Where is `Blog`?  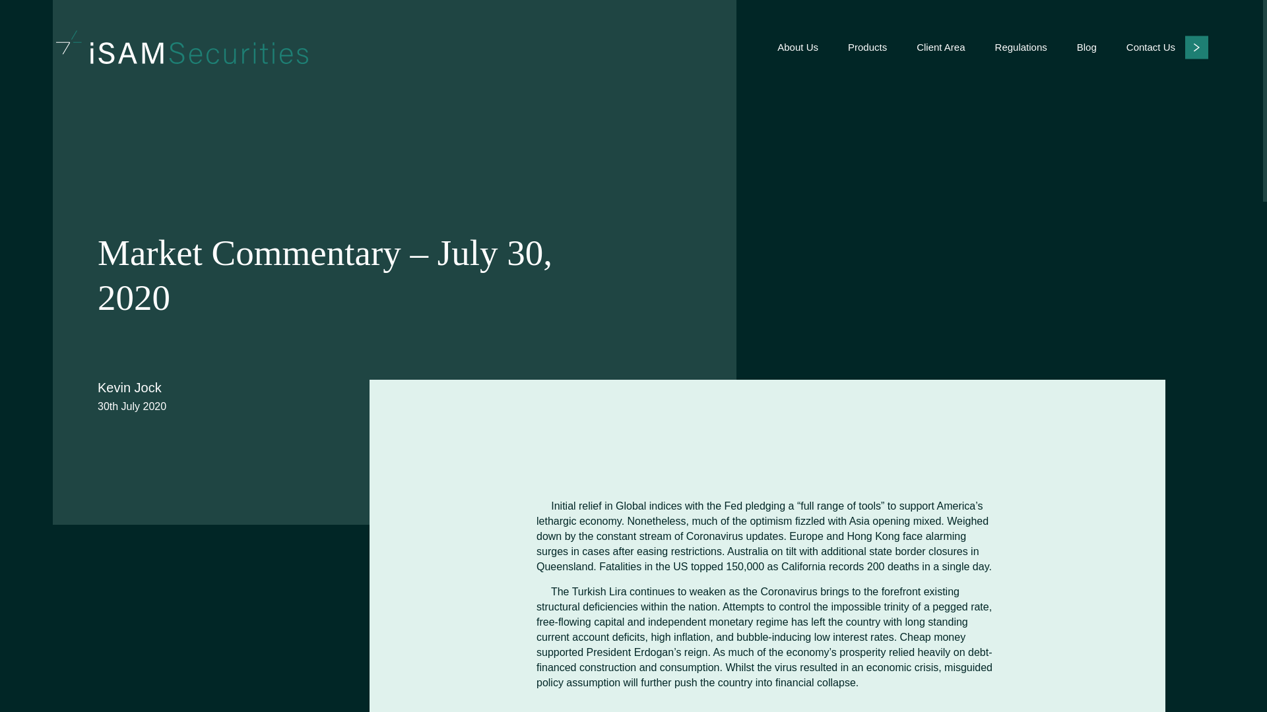 Blog is located at coordinates (1087, 47).